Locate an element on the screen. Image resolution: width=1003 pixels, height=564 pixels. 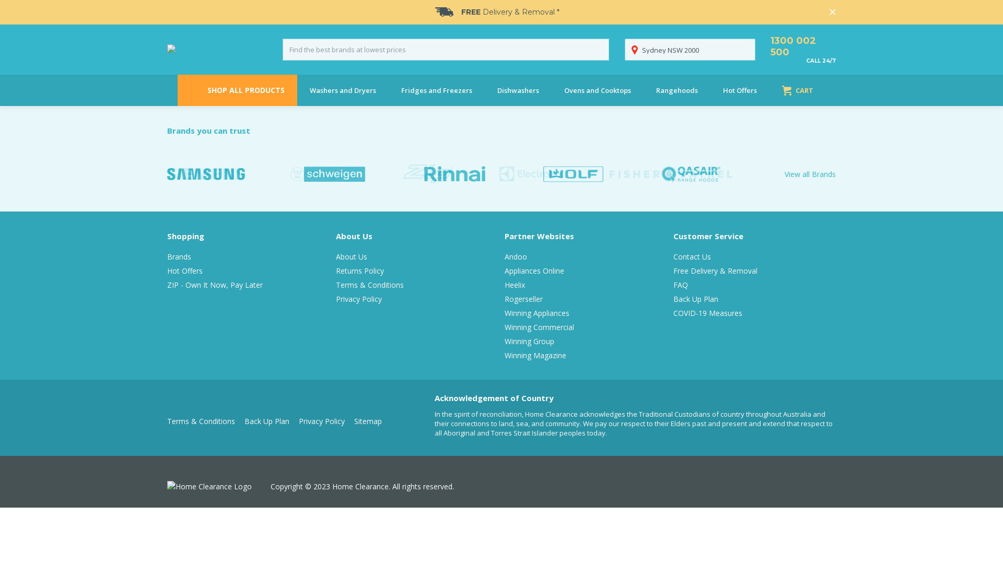
Returns Policy is located at coordinates (360, 271).